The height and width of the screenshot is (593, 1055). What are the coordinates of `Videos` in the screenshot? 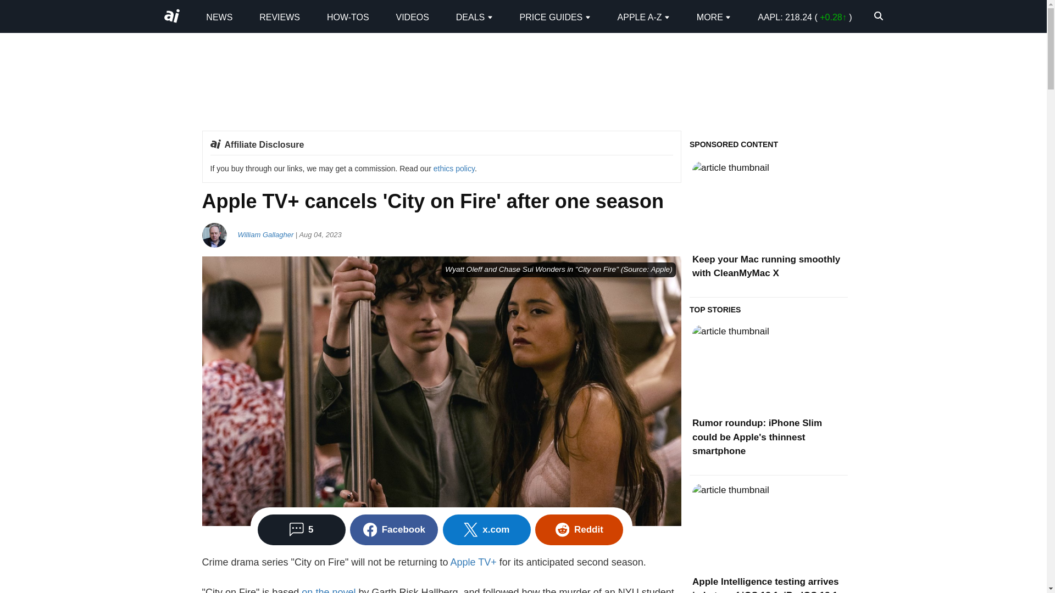 It's located at (412, 16).